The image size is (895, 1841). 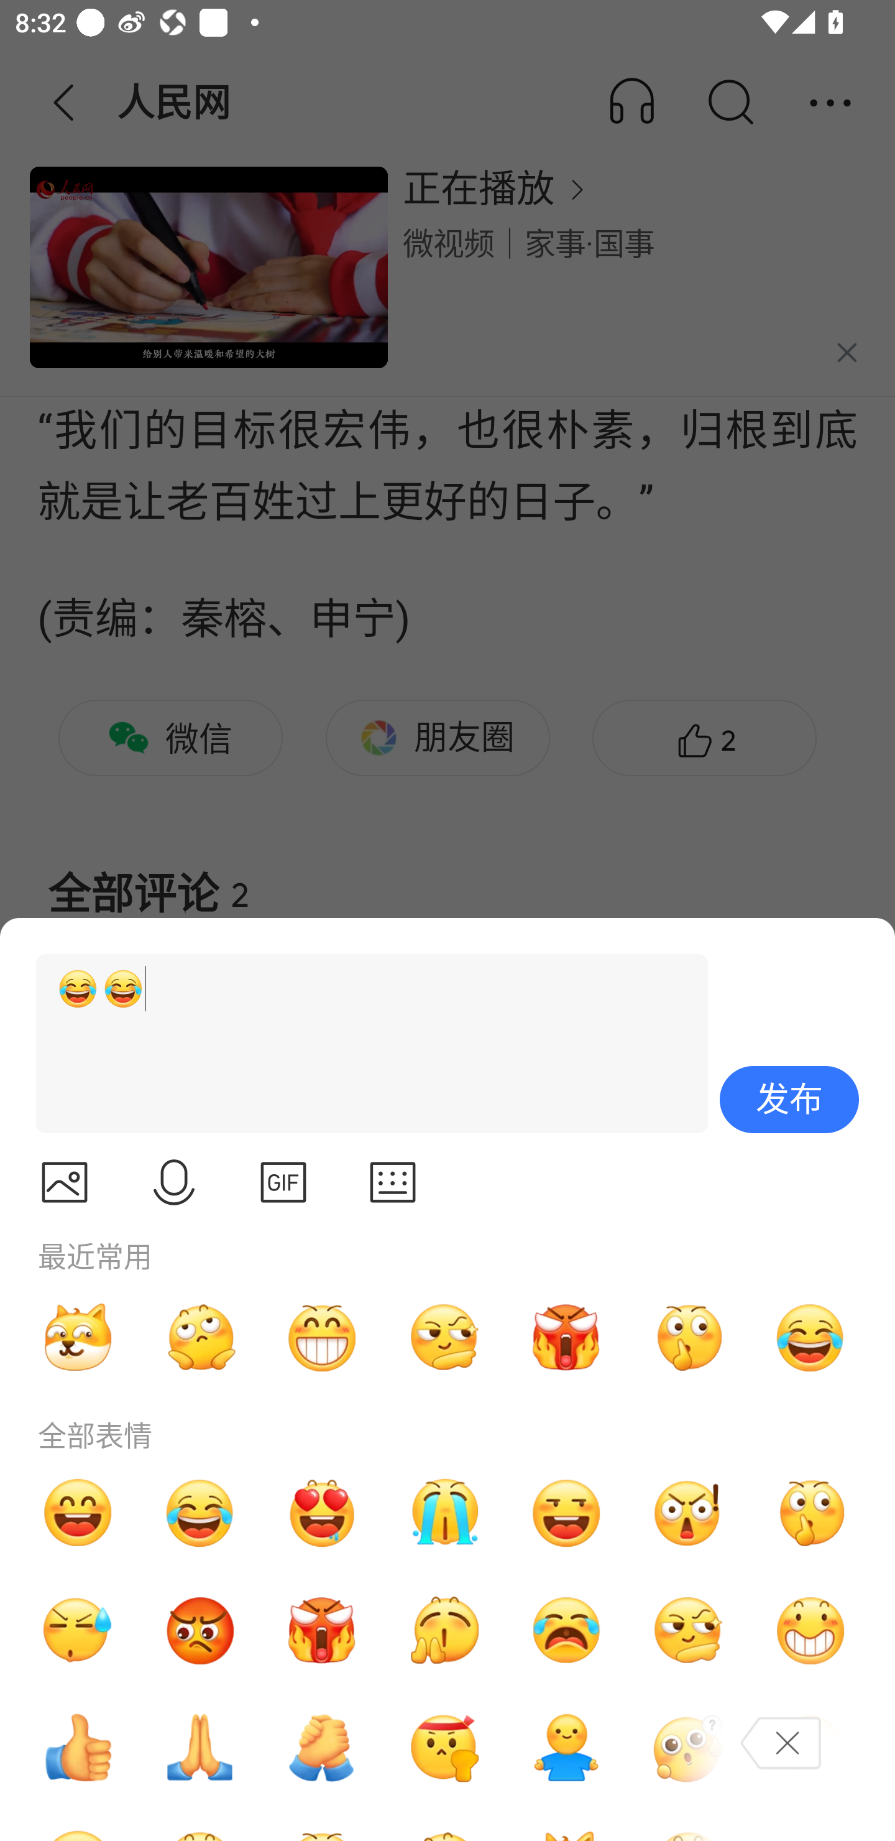 I want to click on 愤怒, so click(x=566, y=1337).